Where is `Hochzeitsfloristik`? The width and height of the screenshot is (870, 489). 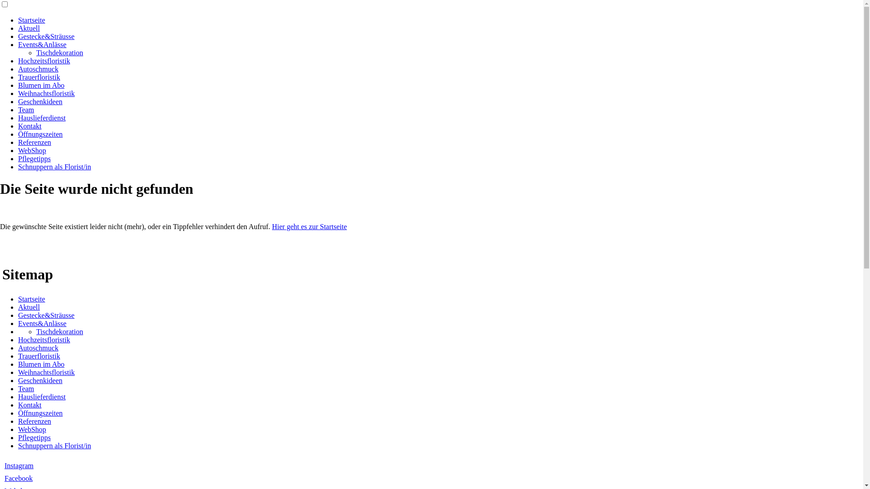
Hochzeitsfloristik is located at coordinates (44, 61).